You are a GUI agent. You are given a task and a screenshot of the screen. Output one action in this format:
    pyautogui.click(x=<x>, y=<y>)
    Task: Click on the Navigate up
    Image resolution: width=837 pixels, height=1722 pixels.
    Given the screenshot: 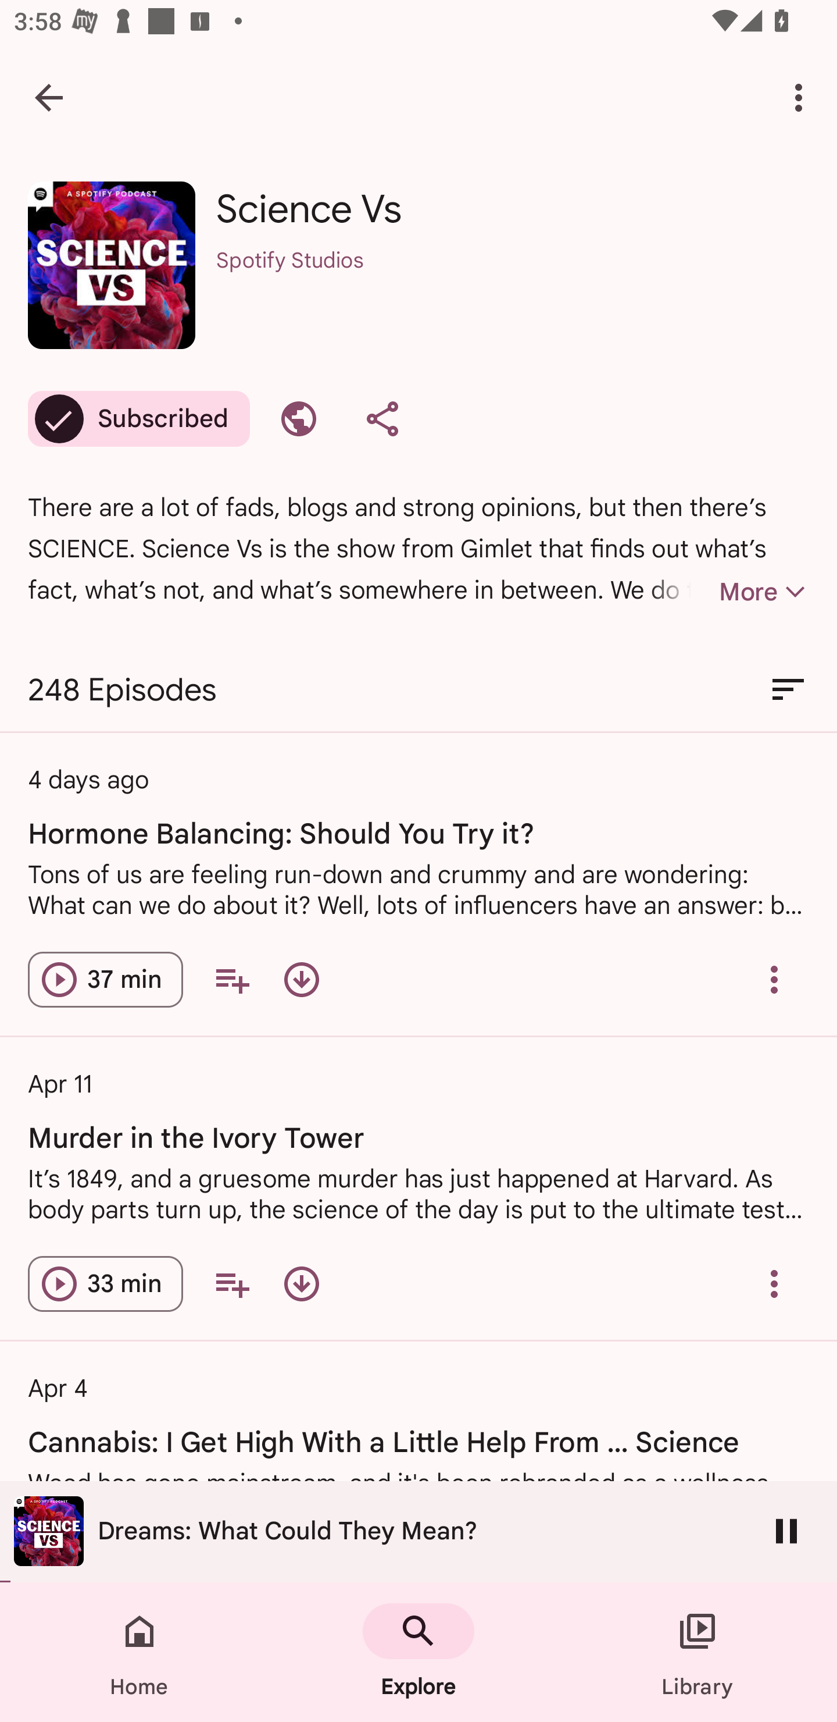 What is the action you would take?
    pyautogui.click(x=49, y=97)
    